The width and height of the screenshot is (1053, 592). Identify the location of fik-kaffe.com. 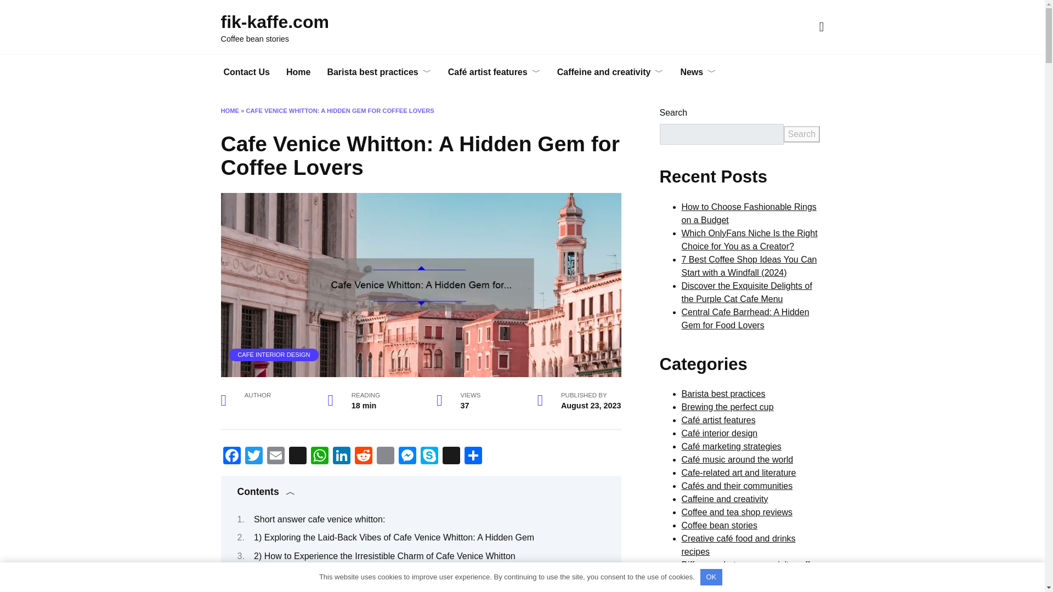
(274, 22).